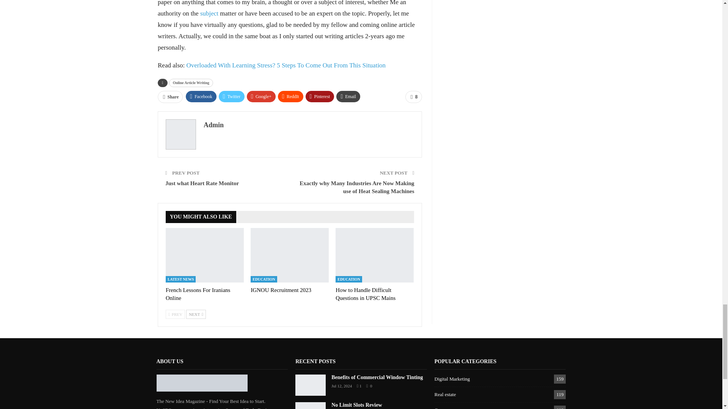 Image resolution: width=728 pixels, height=409 pixels. What do you see at coordinates (198, 294) in the screenshot?
I see `French Lessons For Iranians Online` at bounding box center [198, 294].